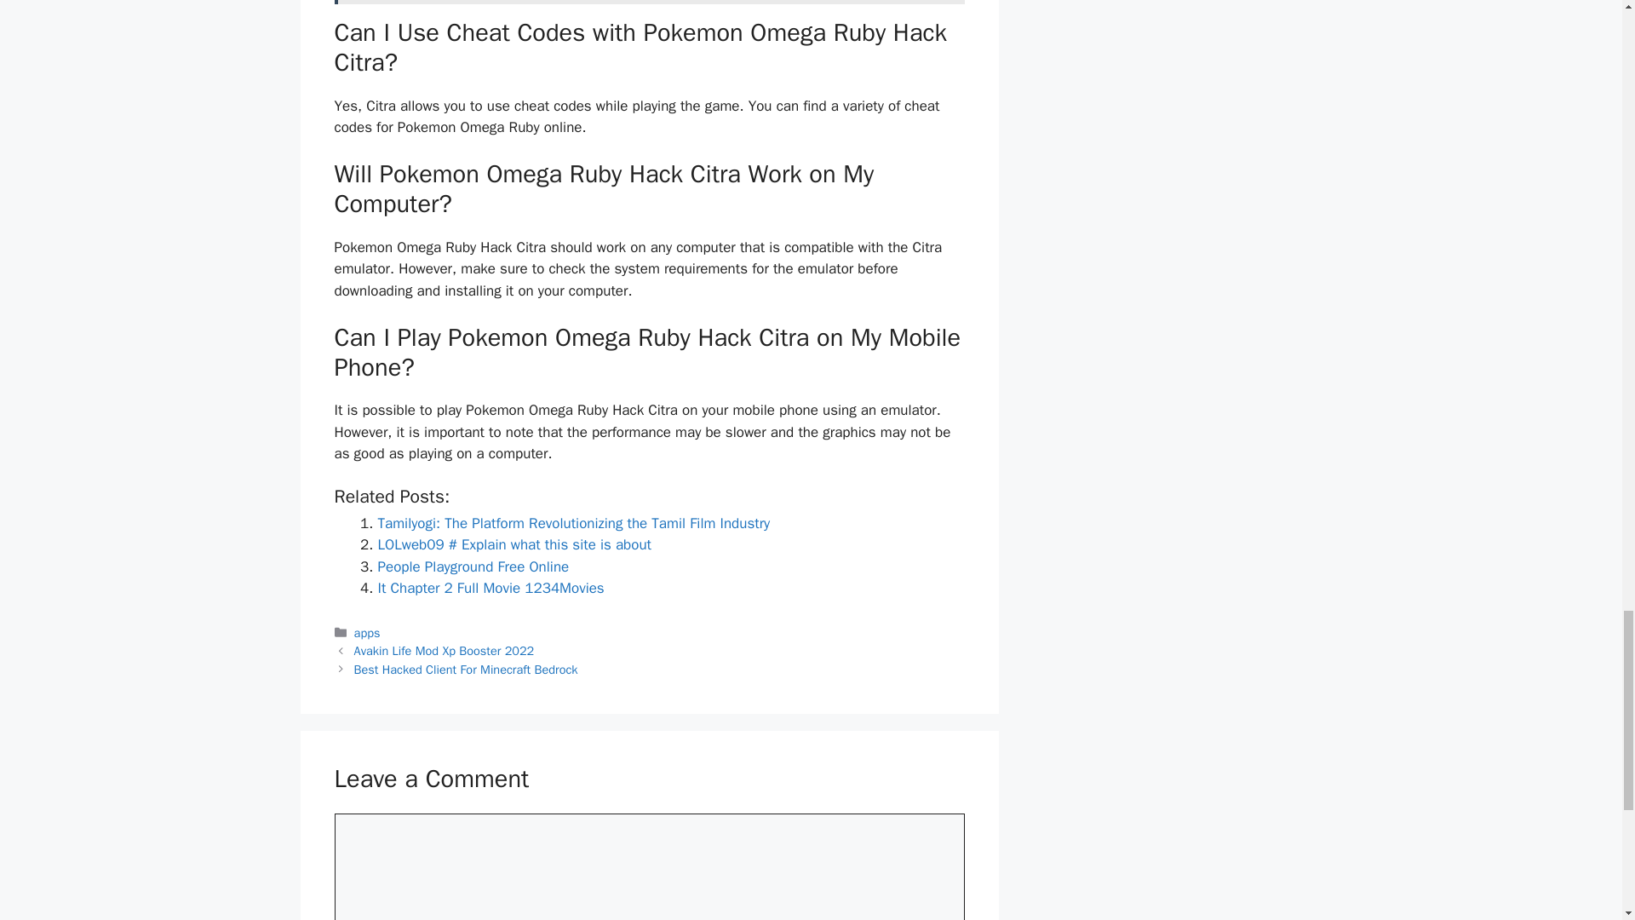  I want to click on People Playground Free Online, so click(473, 566).